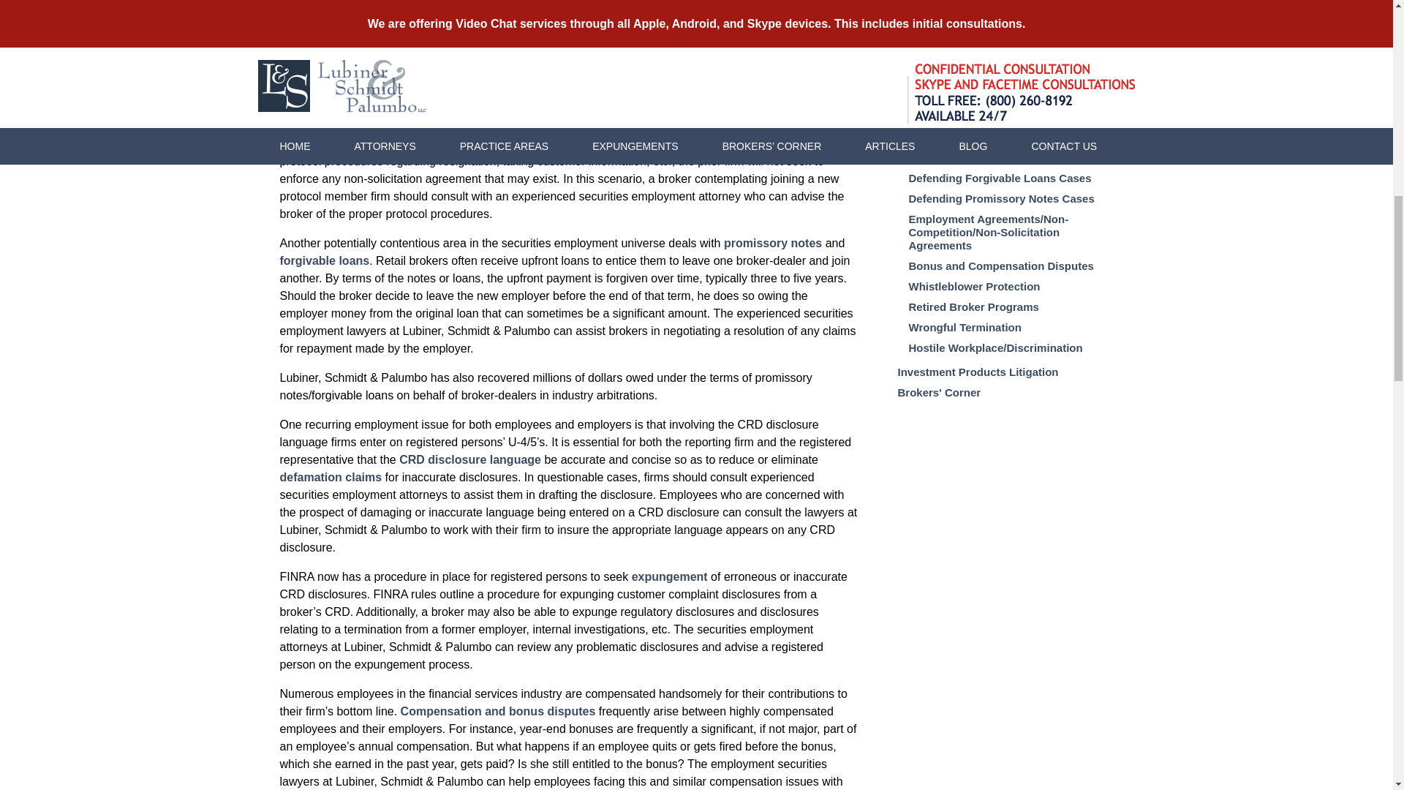 The image size is (1404, 790). I want to click on CRD disclosure language, so click(469, 459).